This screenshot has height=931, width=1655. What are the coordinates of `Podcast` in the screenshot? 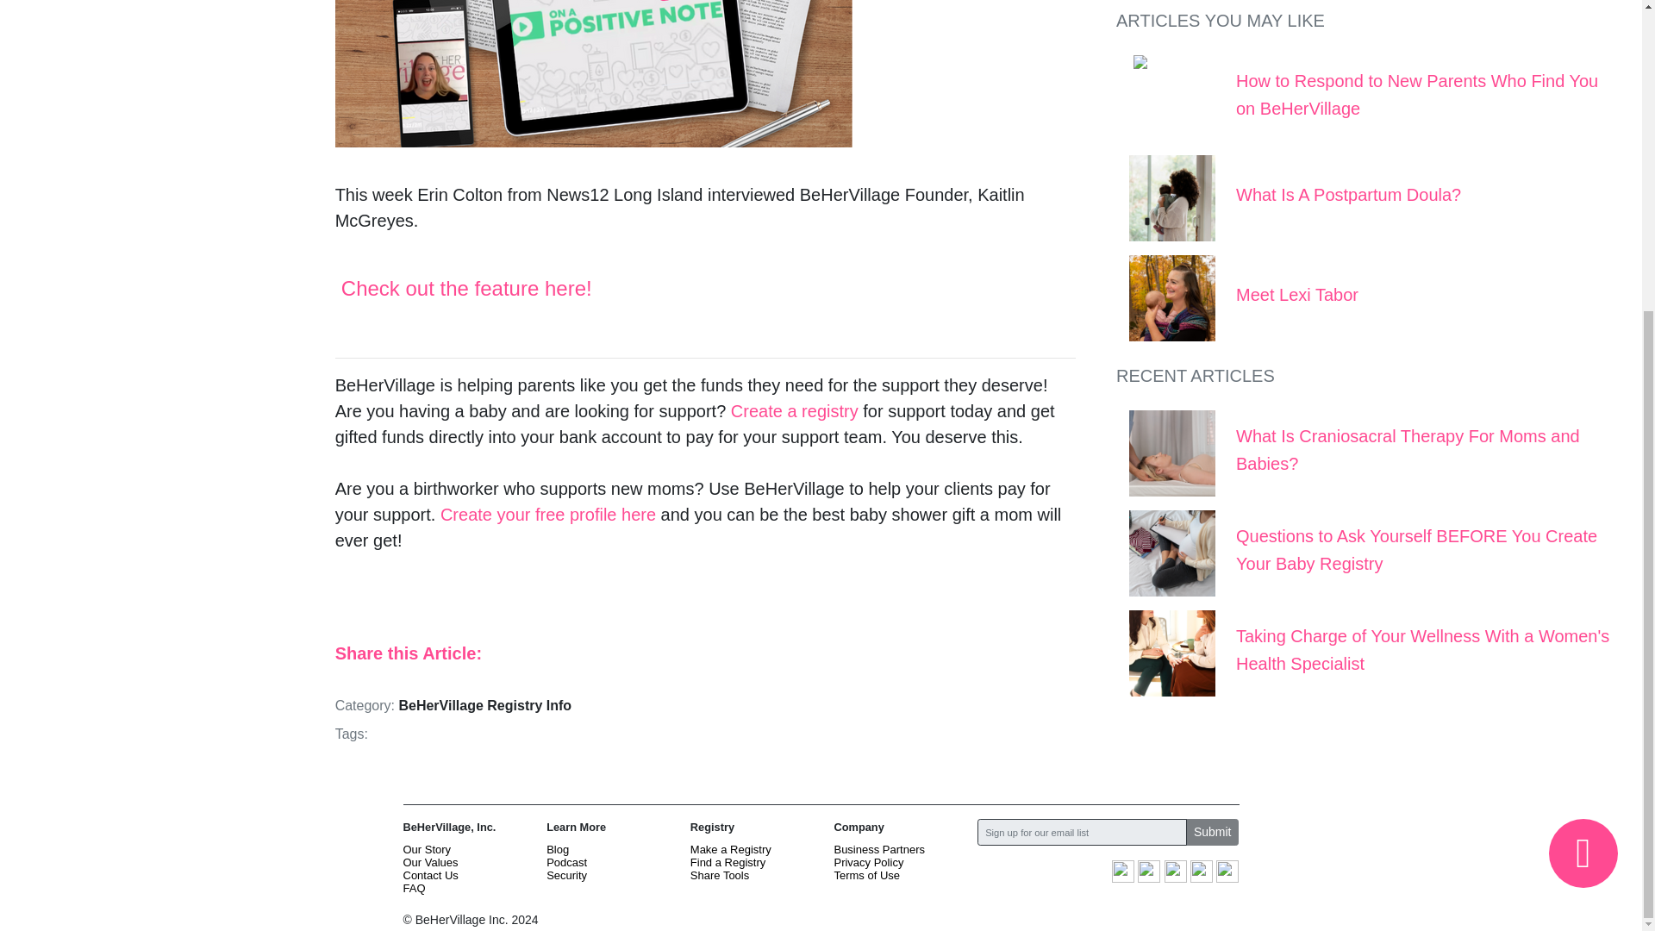 It's located at (566, 862).